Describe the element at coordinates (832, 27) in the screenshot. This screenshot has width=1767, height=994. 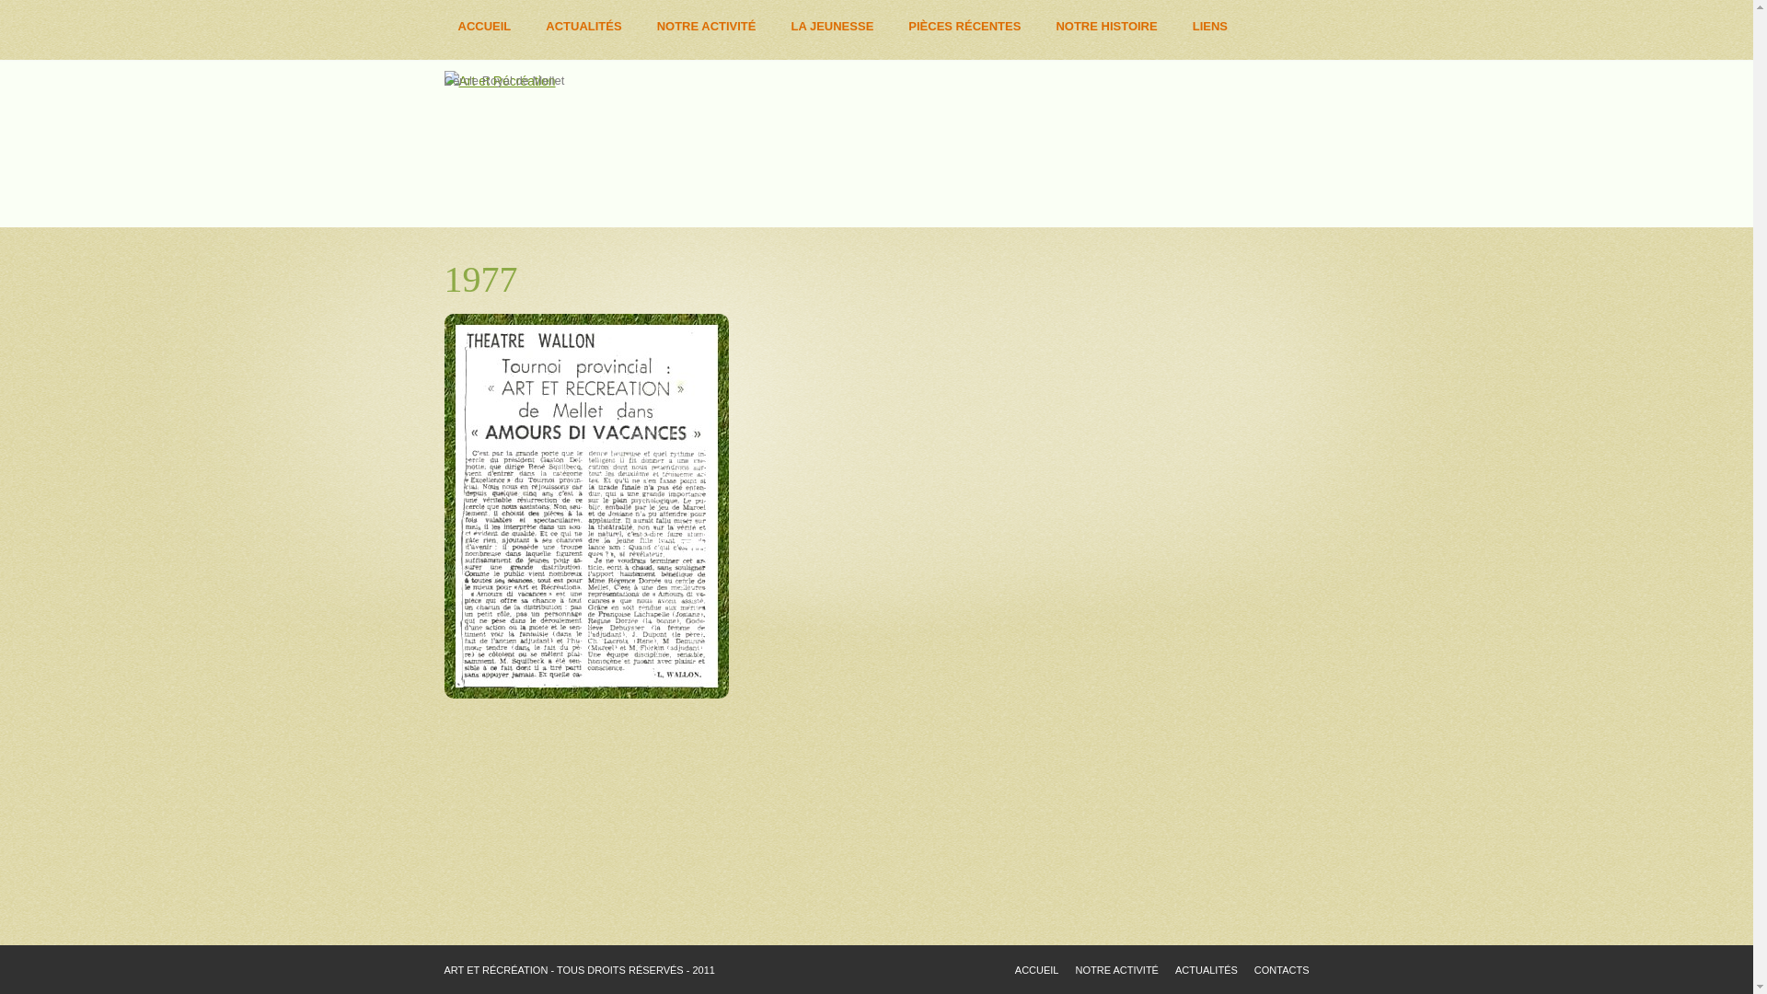
I see `LA JEUNESSE` at that location.